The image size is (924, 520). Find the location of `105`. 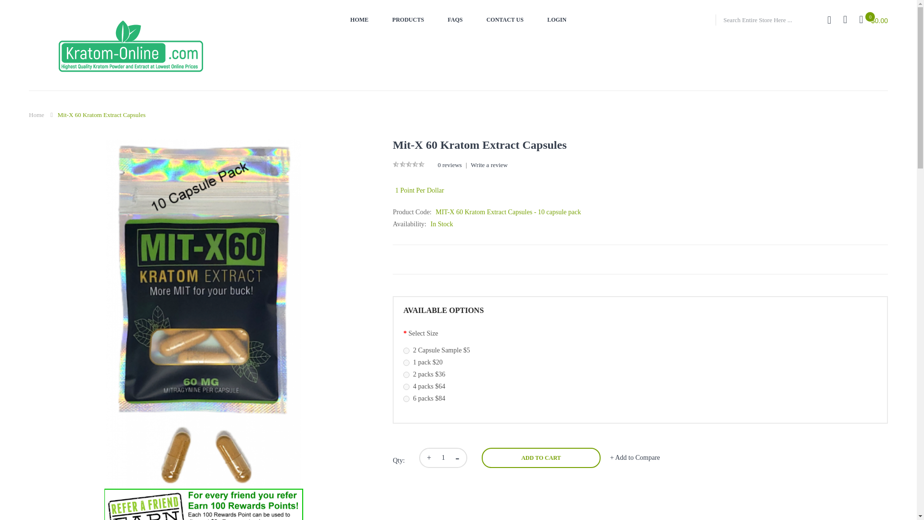

105 is located at coordinates (406, 351).